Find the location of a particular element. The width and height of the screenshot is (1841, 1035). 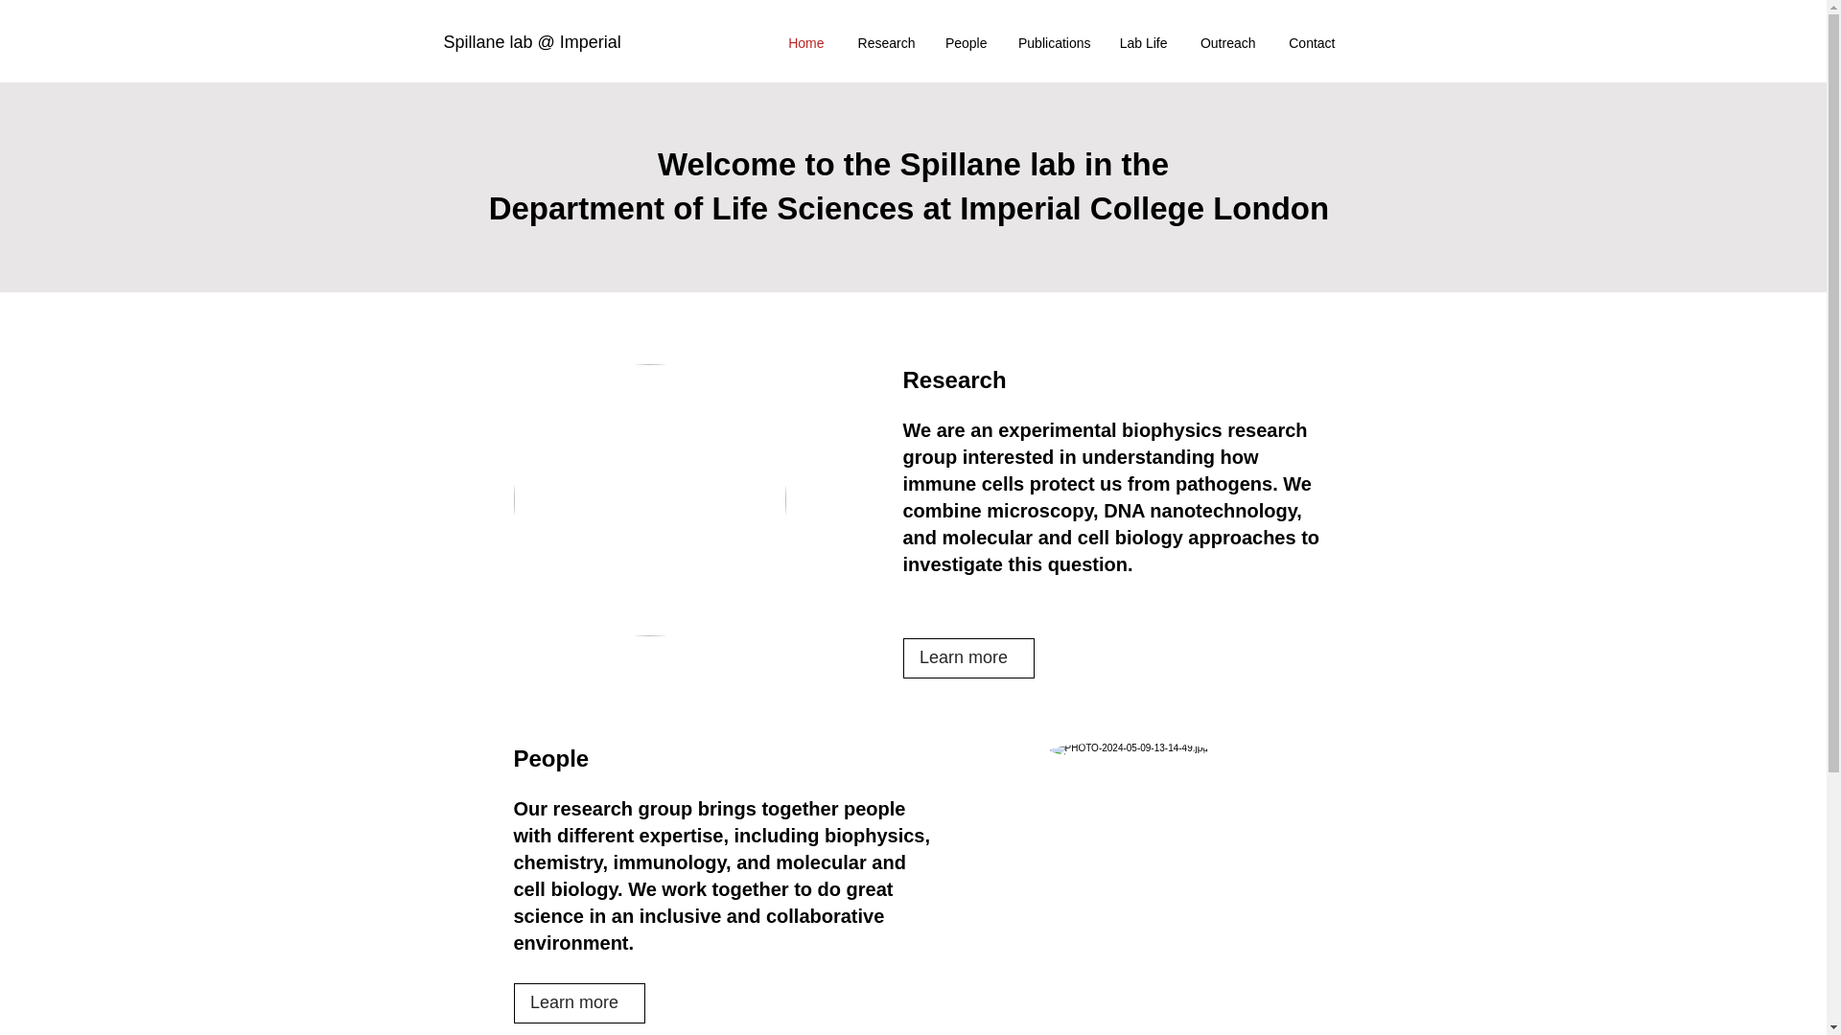

Lab Life is located at coordinates (1143, 43).